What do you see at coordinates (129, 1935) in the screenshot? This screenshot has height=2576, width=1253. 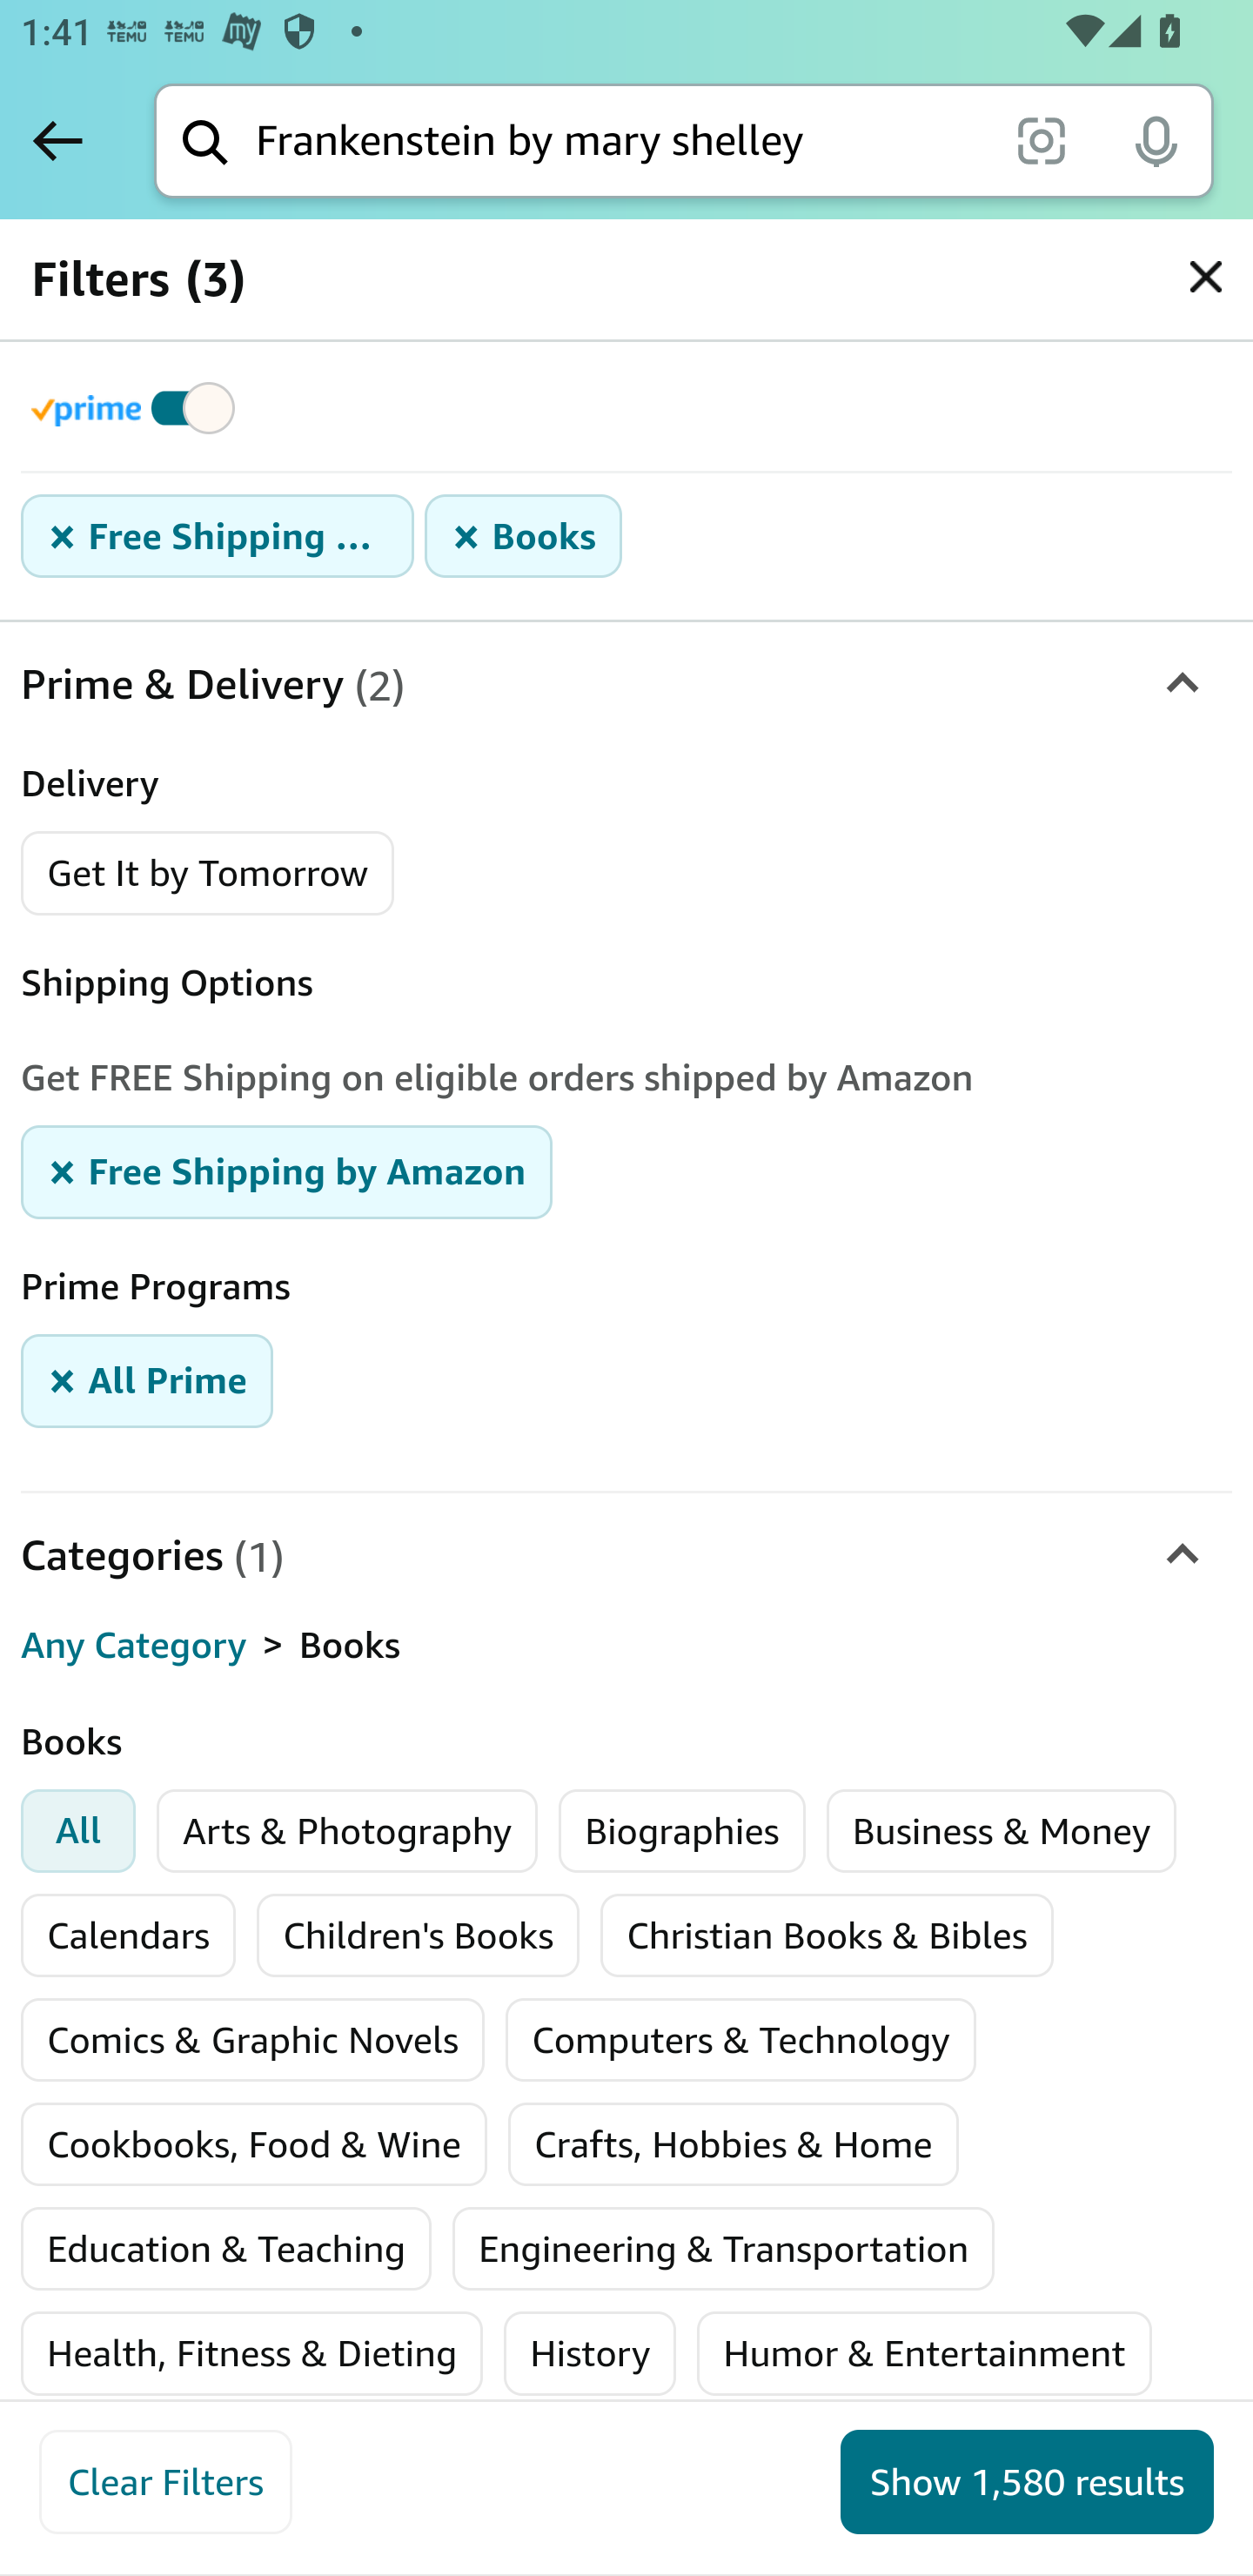 I see `Calendars` at bounding box center [129, 1935].